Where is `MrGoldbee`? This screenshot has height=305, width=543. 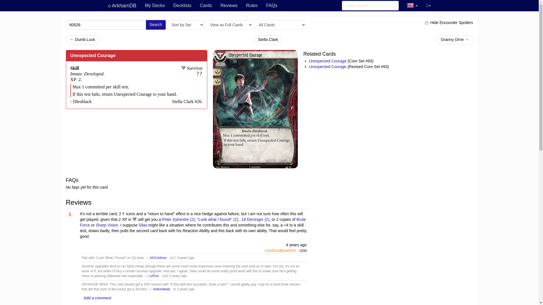 MrGoldbee is located at coordinates (158, 258).